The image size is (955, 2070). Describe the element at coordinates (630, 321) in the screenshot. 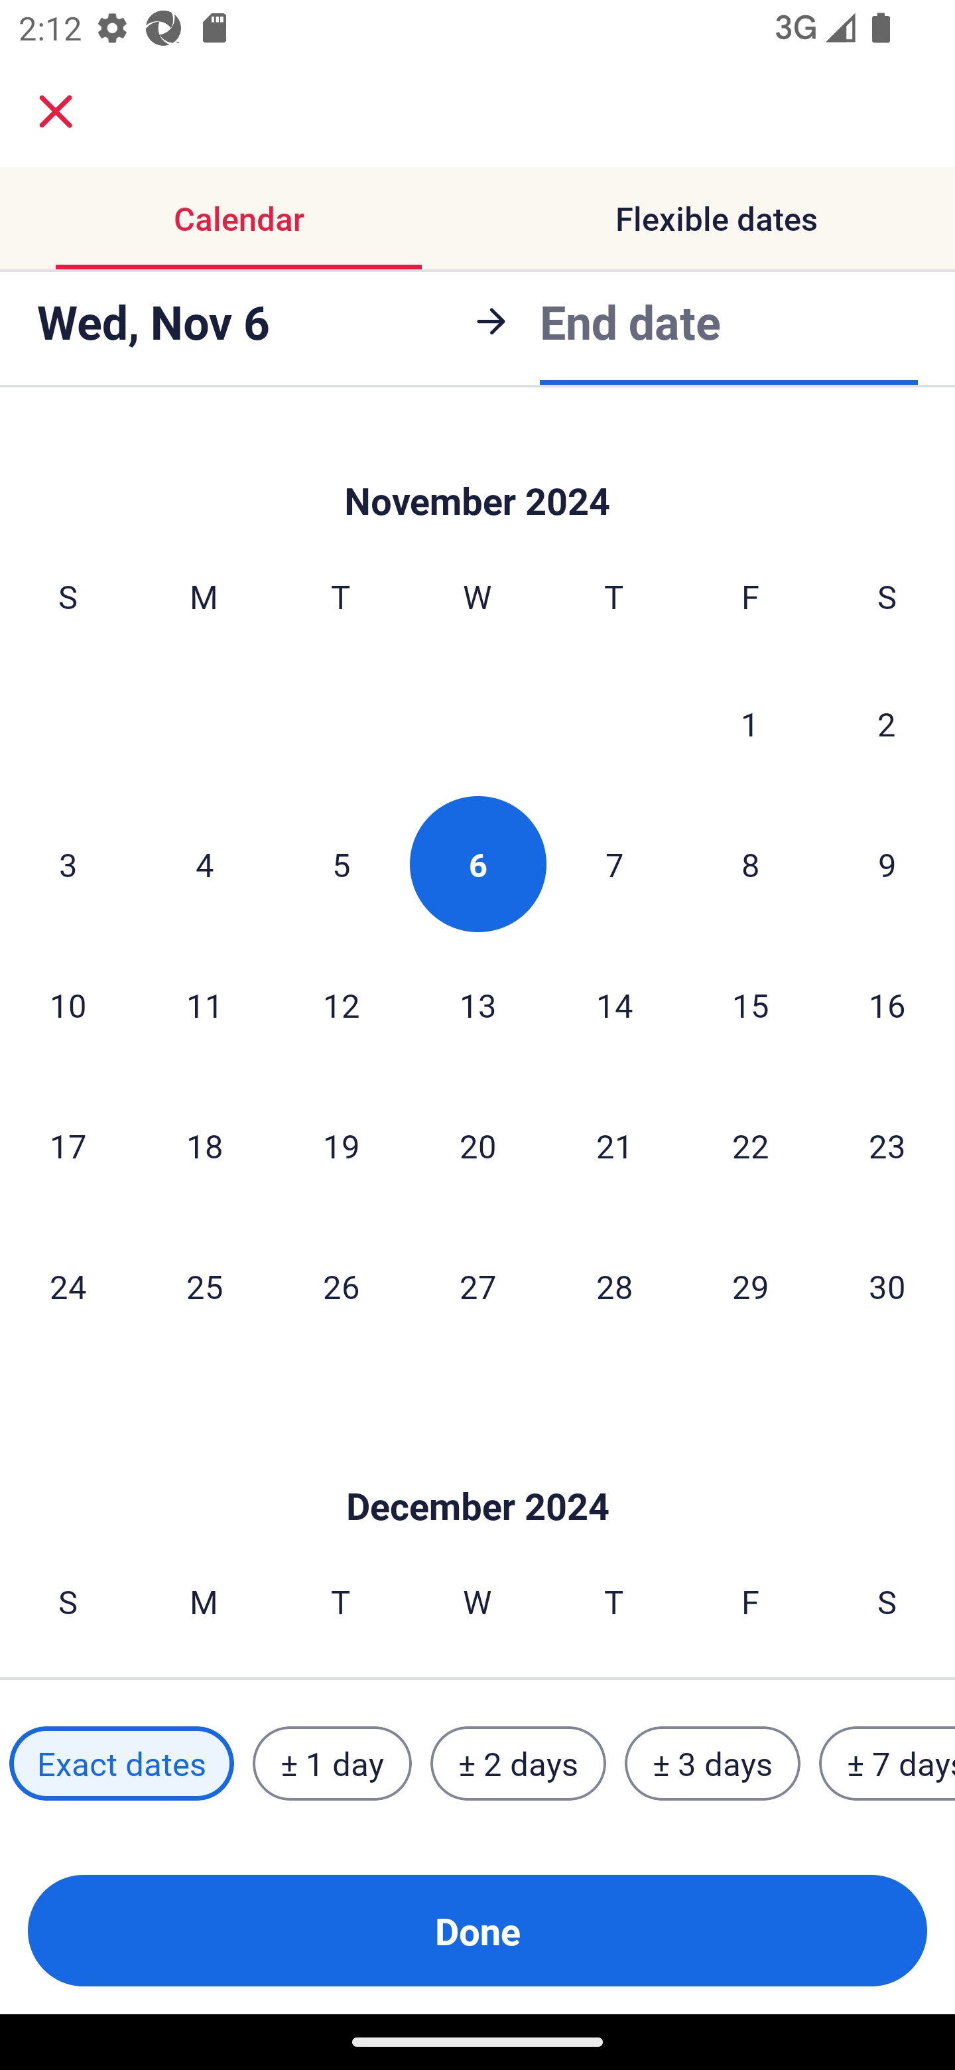

I see `End date` at that location.